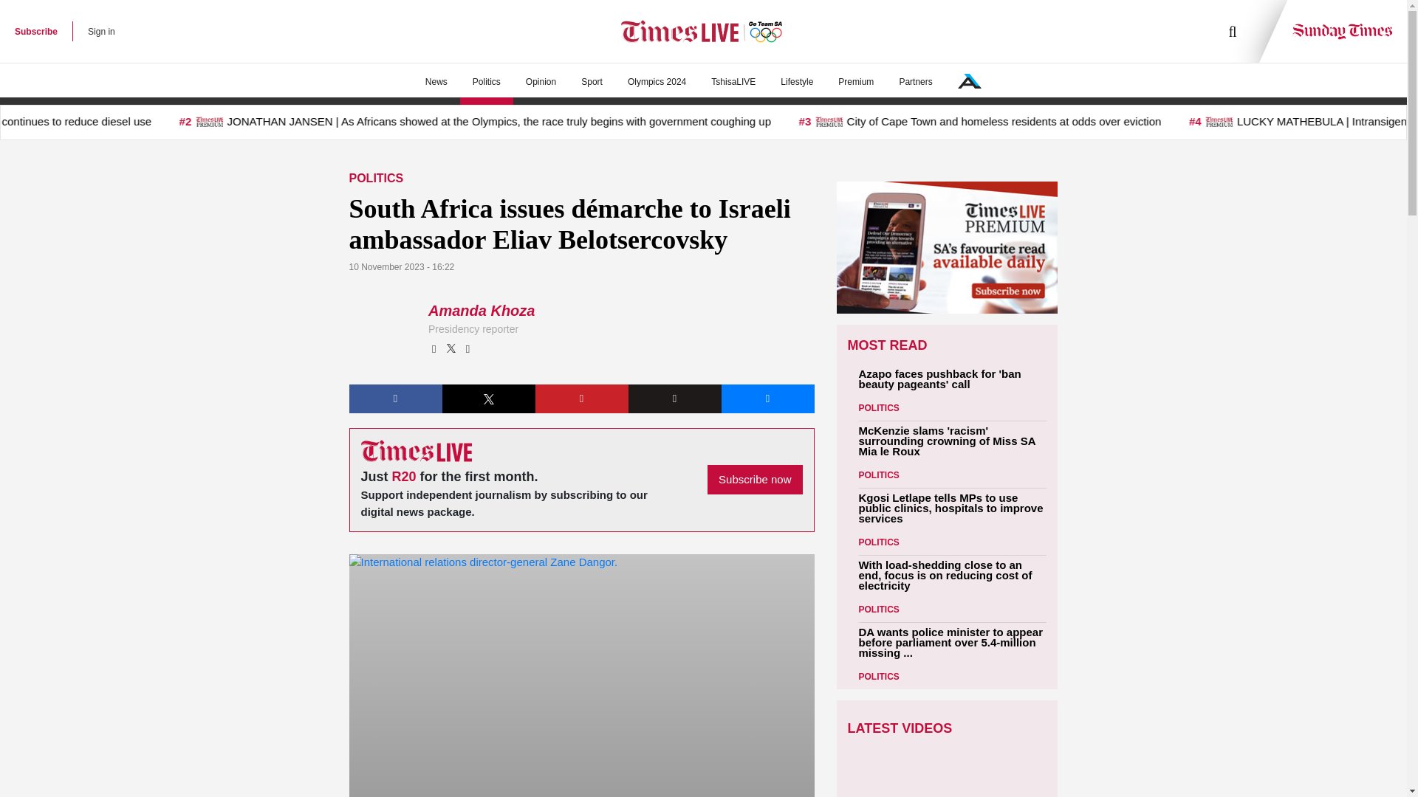 The image size is (1418, 797). Describe the element at coordinates (486, 82) in the screenshot. I see `Politics` at that location.